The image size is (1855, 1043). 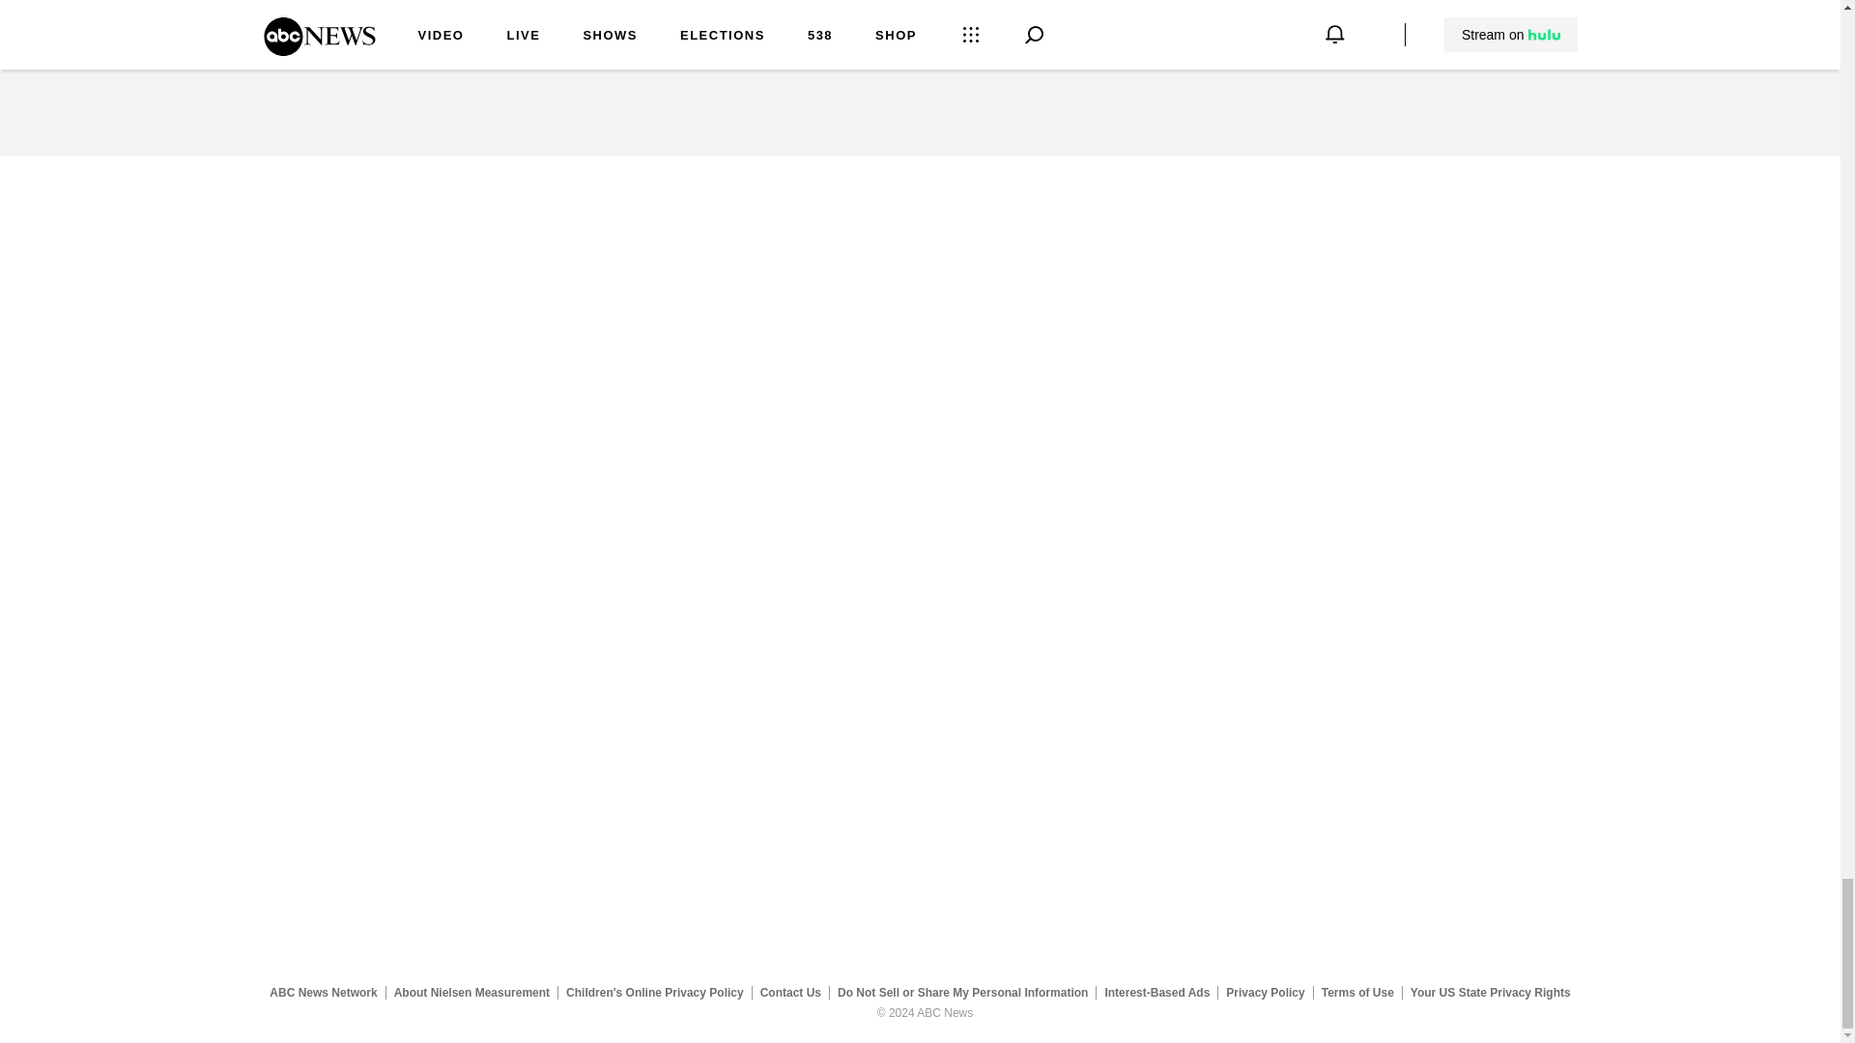 I want to click on Privacy Policy, so click(x=1266, y=992).